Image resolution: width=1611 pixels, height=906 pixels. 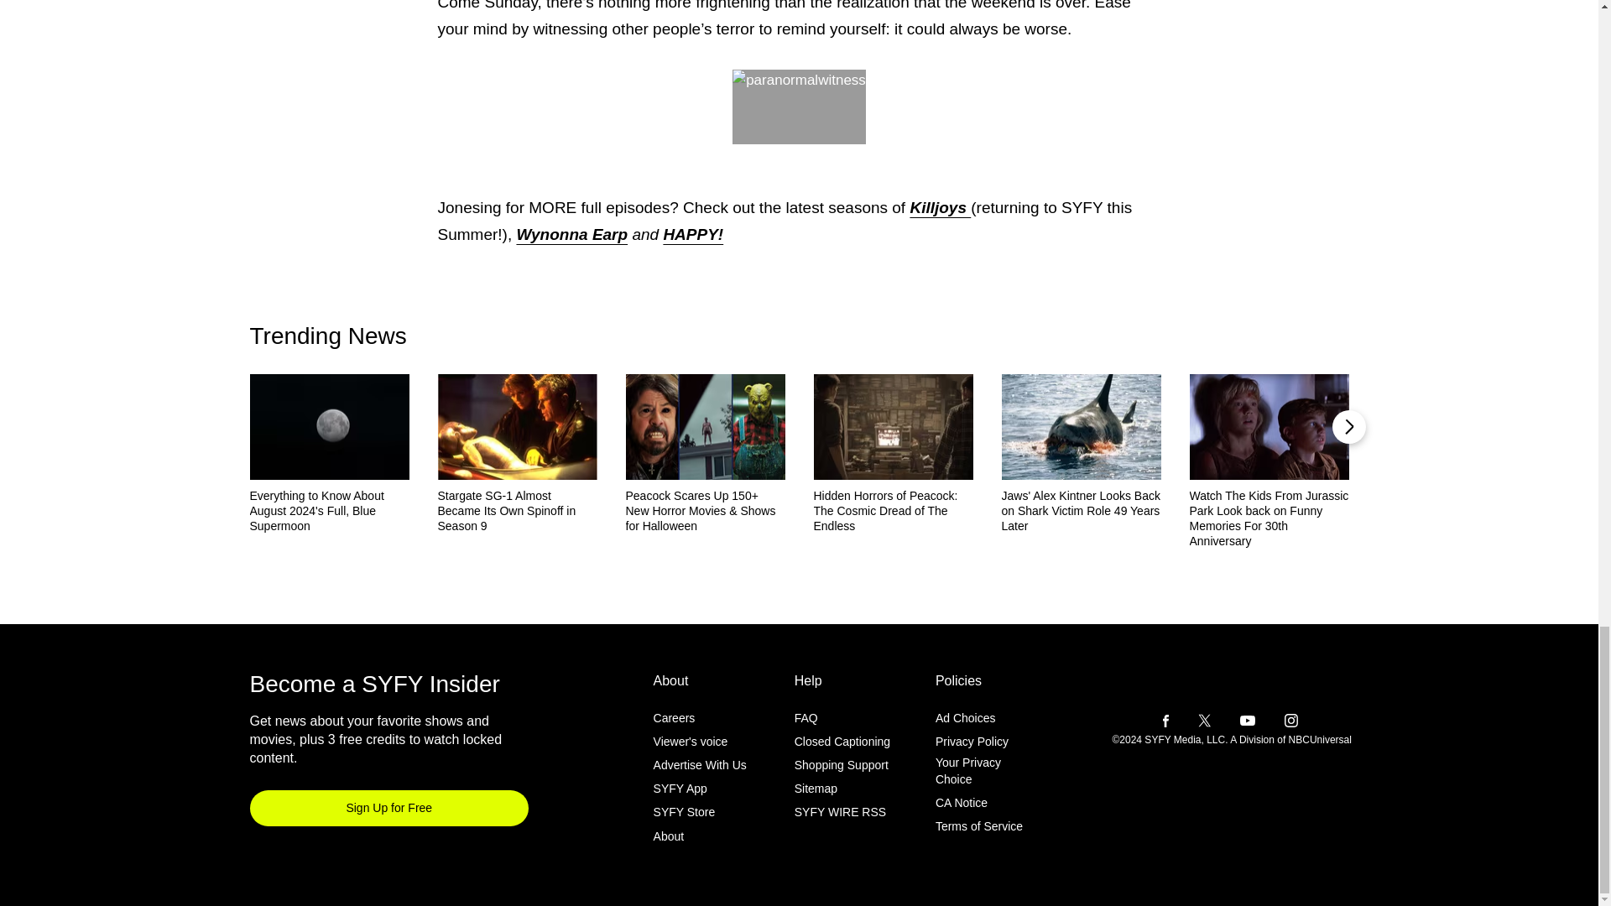 I want to click on Hidden Horrors of Peacock: The Cosmic Dread of The Endless, so click(x=893, y=511).